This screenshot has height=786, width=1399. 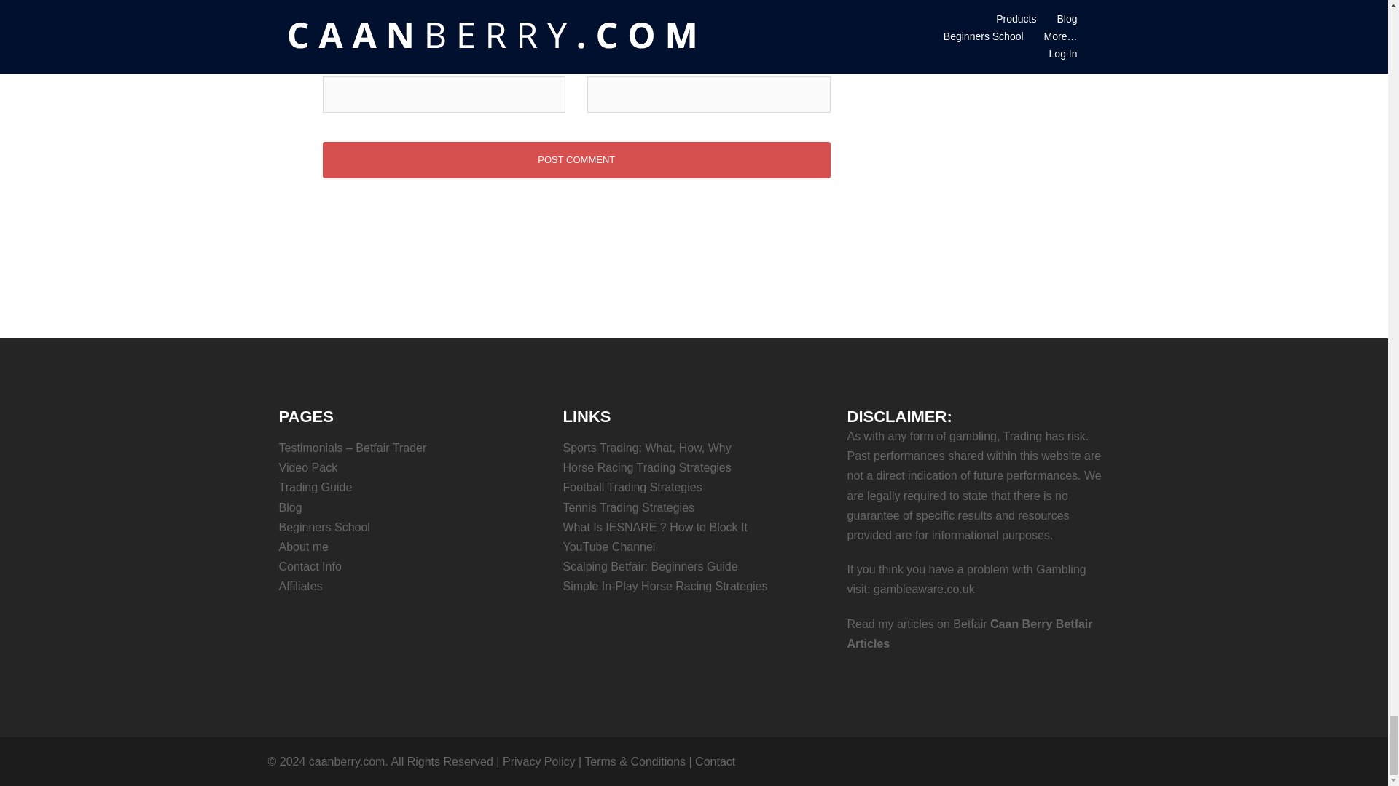 What do you see at coordinates (576, 160) in the screenshot?
I see `Post Comment` at bounding box center [576, 160].